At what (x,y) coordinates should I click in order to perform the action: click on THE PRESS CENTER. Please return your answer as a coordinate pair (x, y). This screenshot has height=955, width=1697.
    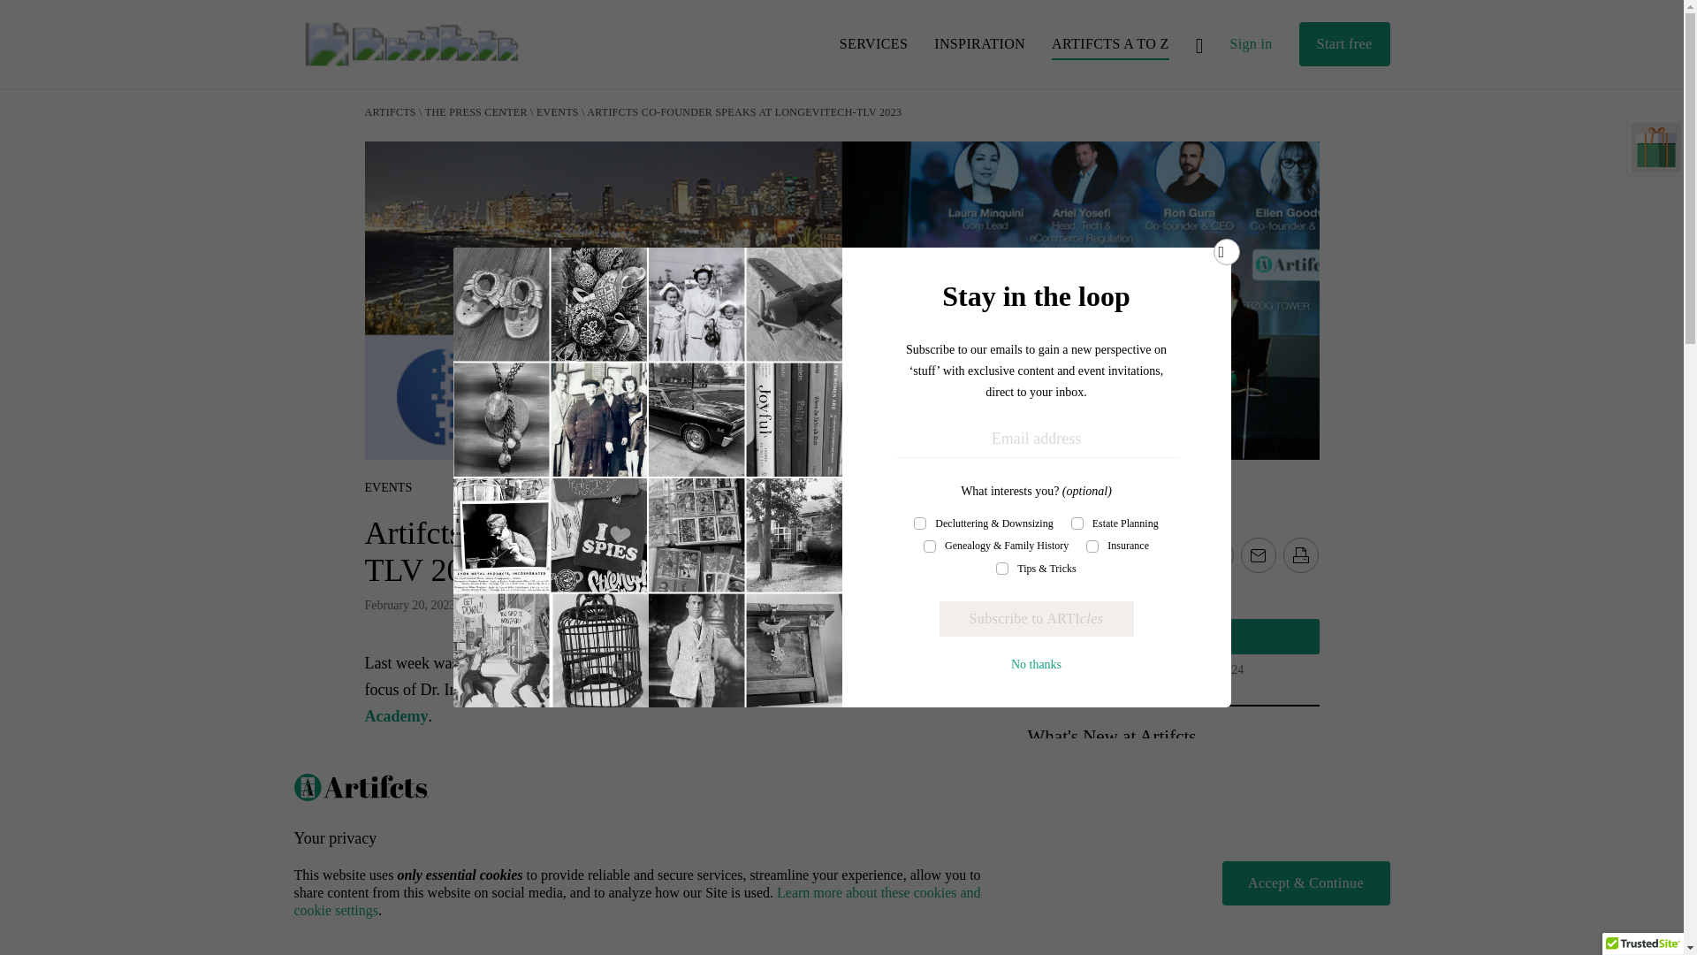
    Looking at the image, I should click on (476, 111).